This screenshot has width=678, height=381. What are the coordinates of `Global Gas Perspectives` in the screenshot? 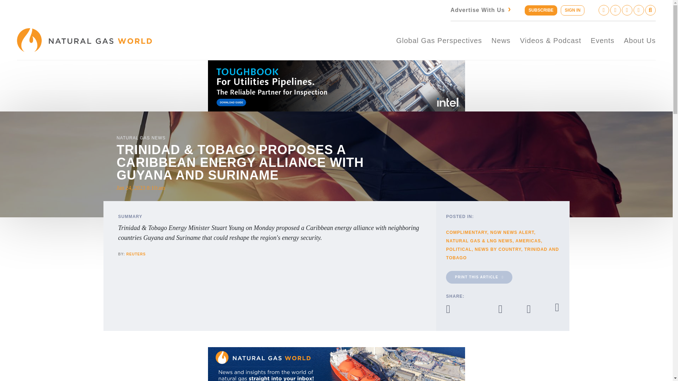 It's located at (439, 40).